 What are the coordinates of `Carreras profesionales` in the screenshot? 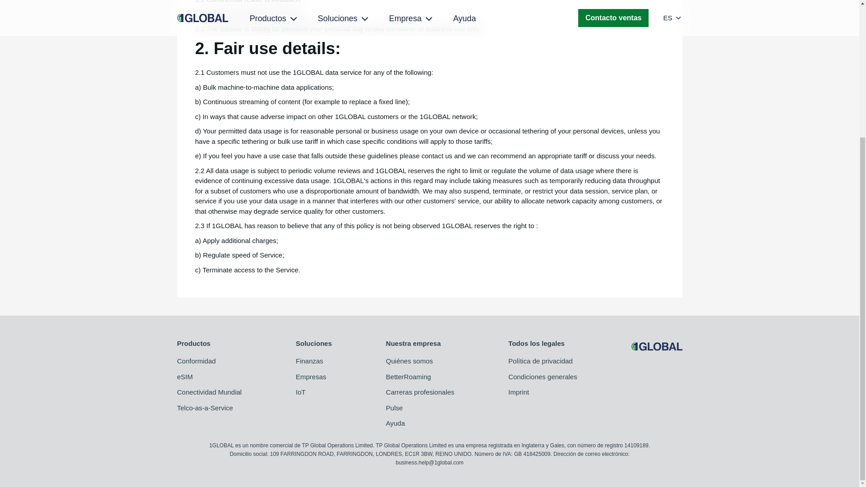 It's located at (420, 392).